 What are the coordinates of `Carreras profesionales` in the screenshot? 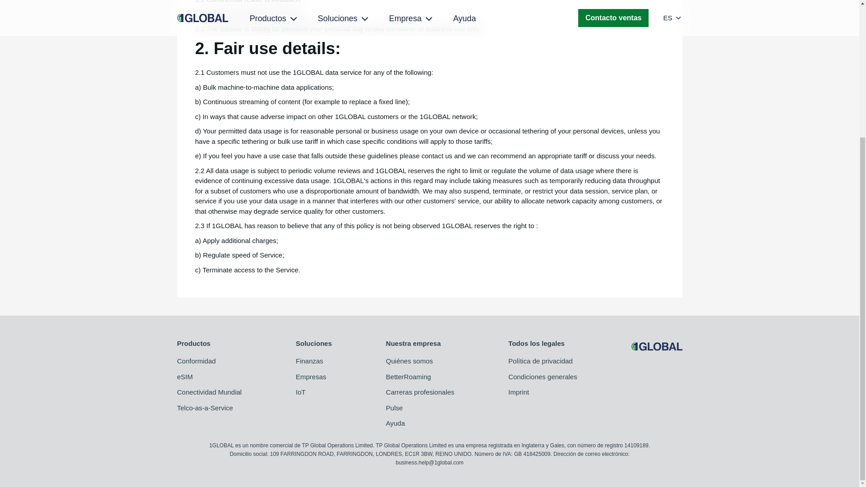 It's located at (420, 392).